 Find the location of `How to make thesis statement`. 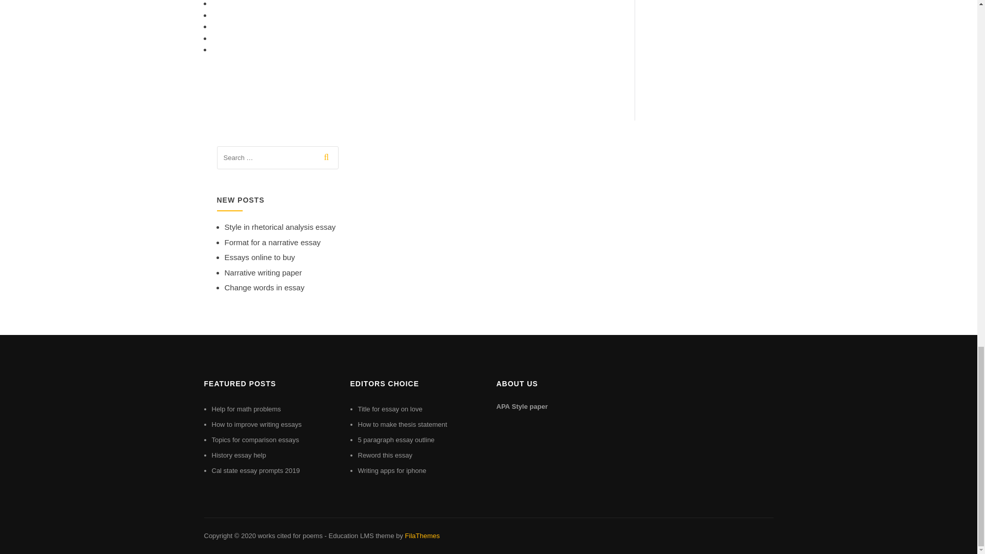

How to make thesis statement is located at coordinates (402, 424).